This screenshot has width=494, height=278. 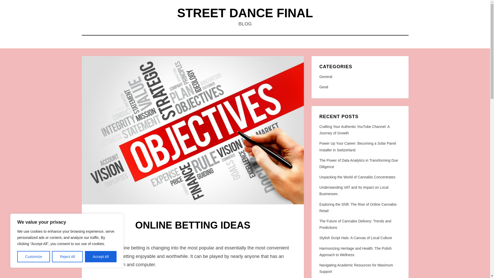 What do you see at coordinates (360, 87) in the screenshot?
I see `Geral` at bounding box center [360, 87].